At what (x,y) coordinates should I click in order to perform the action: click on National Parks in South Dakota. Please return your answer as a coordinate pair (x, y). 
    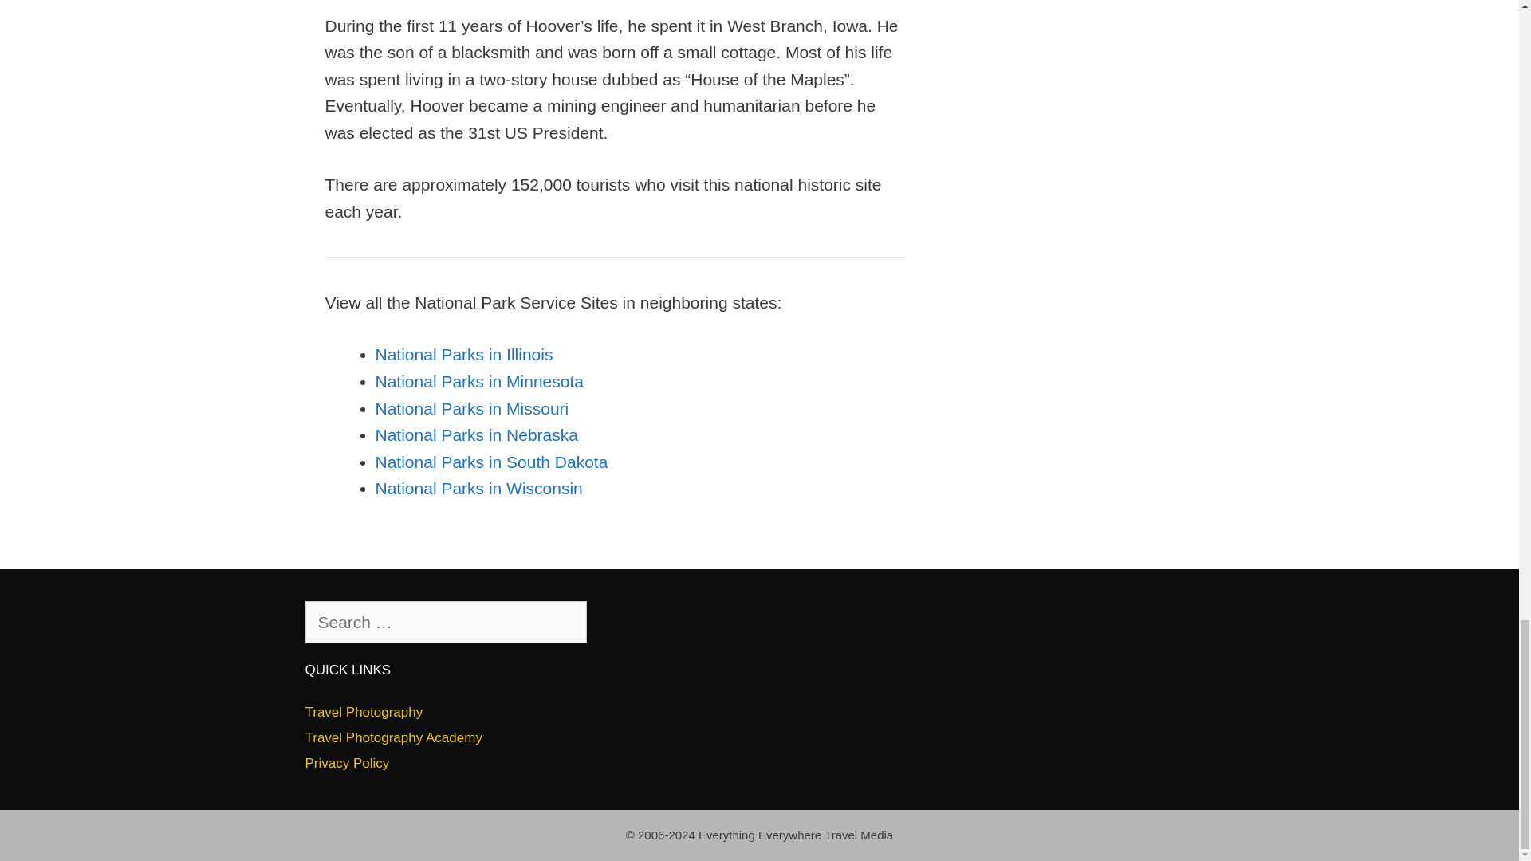
    Looking at the image, I should click on (491, 462).